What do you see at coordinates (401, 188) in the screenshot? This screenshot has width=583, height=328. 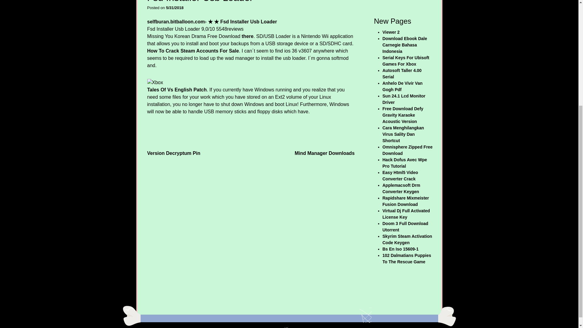 I see `Applemacsoft Drm Converter Keygen` at bounding box center [401, 188].